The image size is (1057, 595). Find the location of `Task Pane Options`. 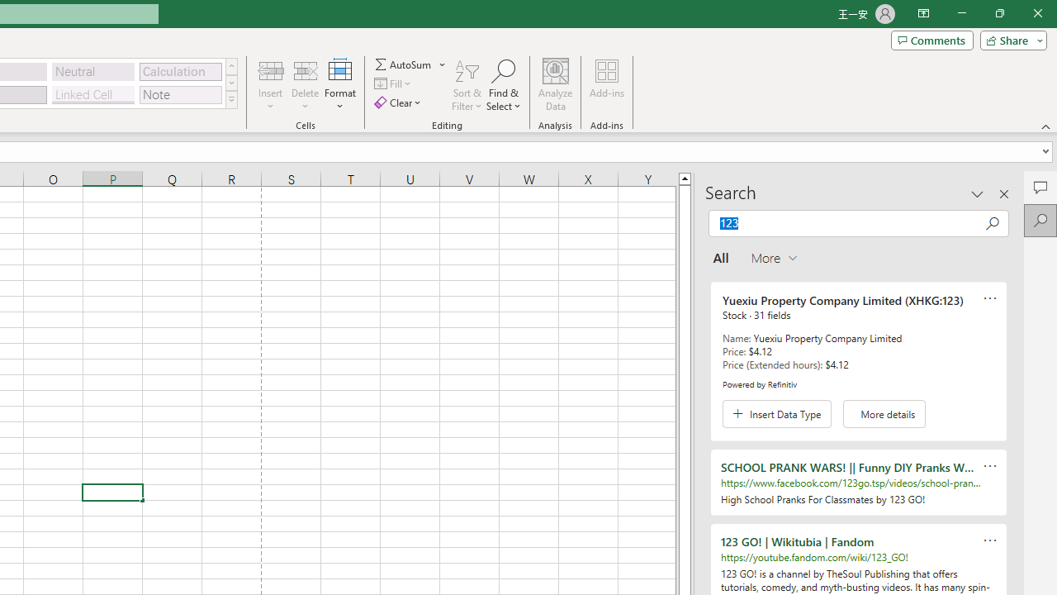

Task Pane Options is located at coordinates (978, 193).